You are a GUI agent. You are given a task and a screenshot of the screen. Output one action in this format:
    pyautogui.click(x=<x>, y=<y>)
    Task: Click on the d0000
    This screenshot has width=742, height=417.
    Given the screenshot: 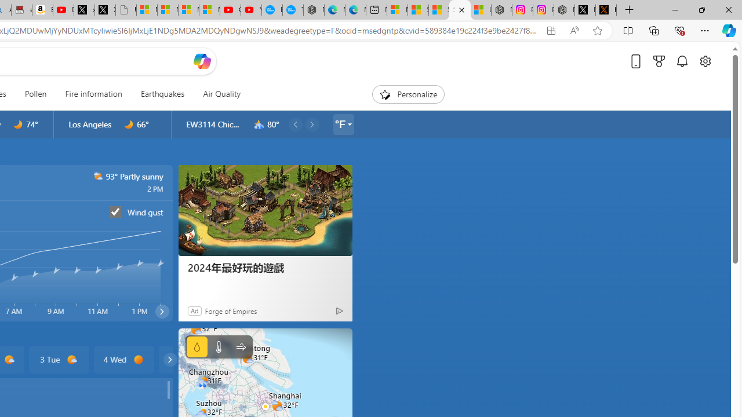 What is the action you would take?
    pyautogui.click(x=139, y=360)
    